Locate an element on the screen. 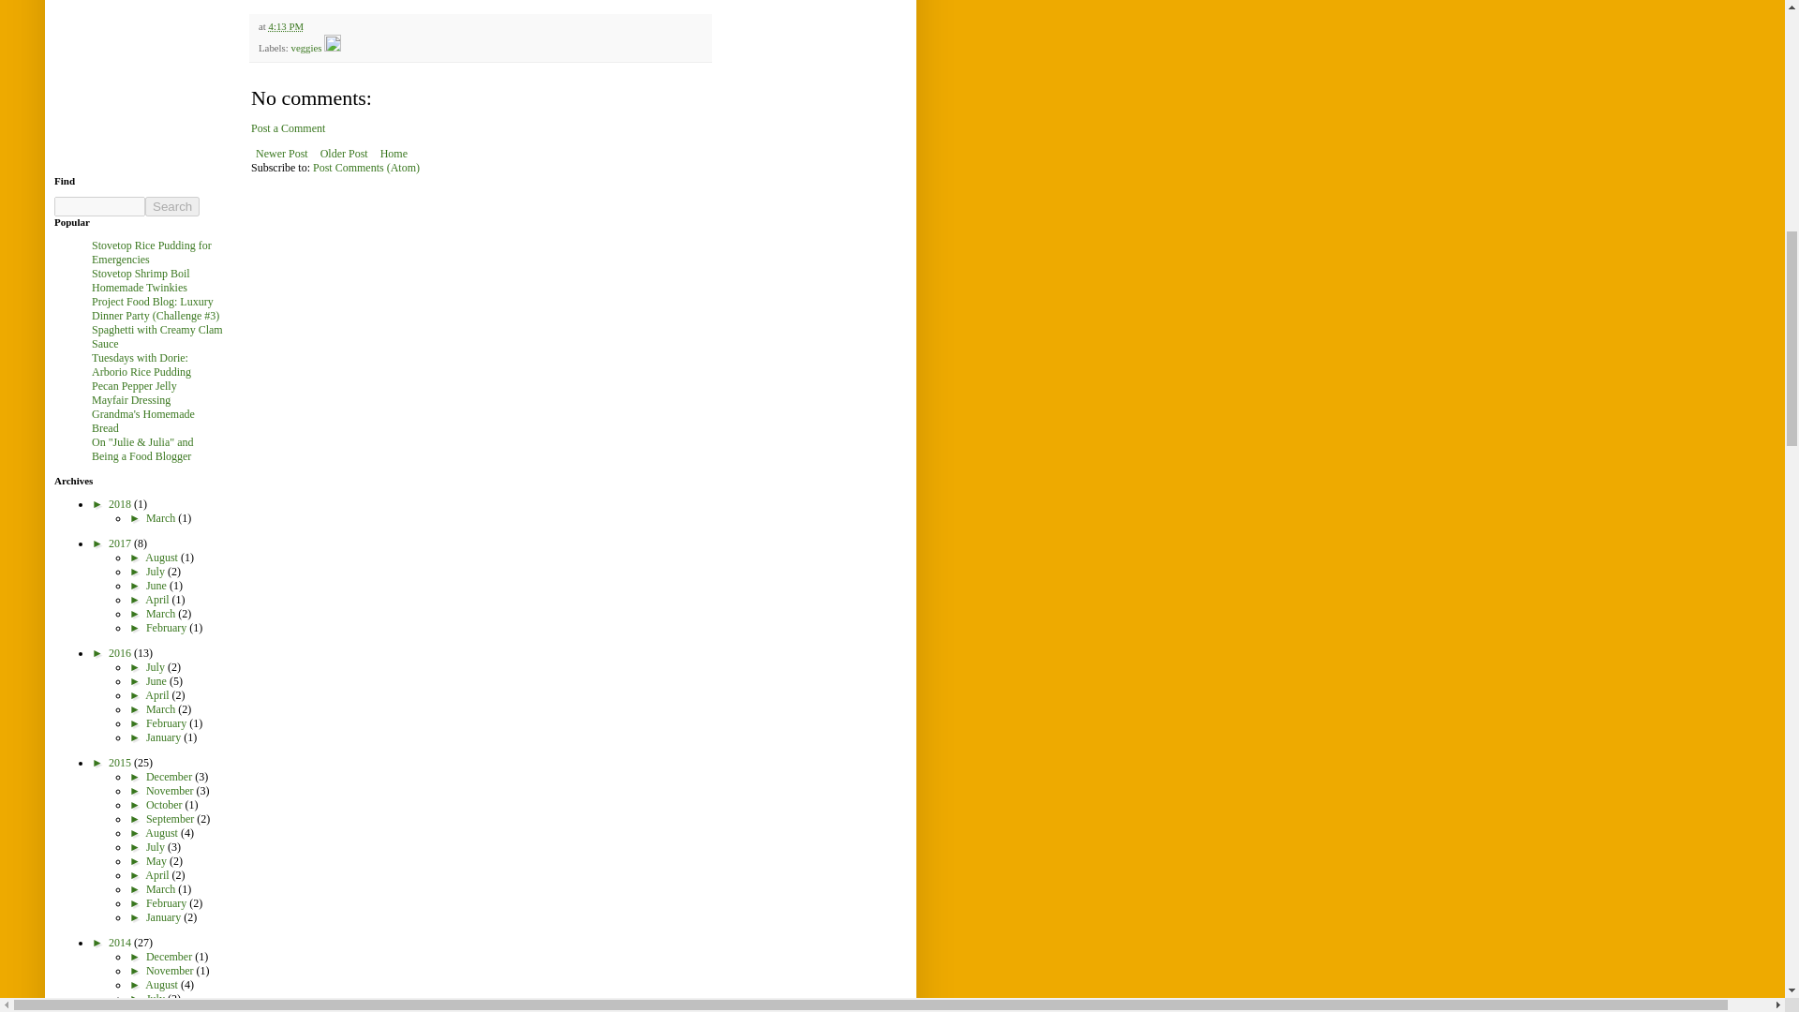  4:13 PM is located at coordinates (286, 25).